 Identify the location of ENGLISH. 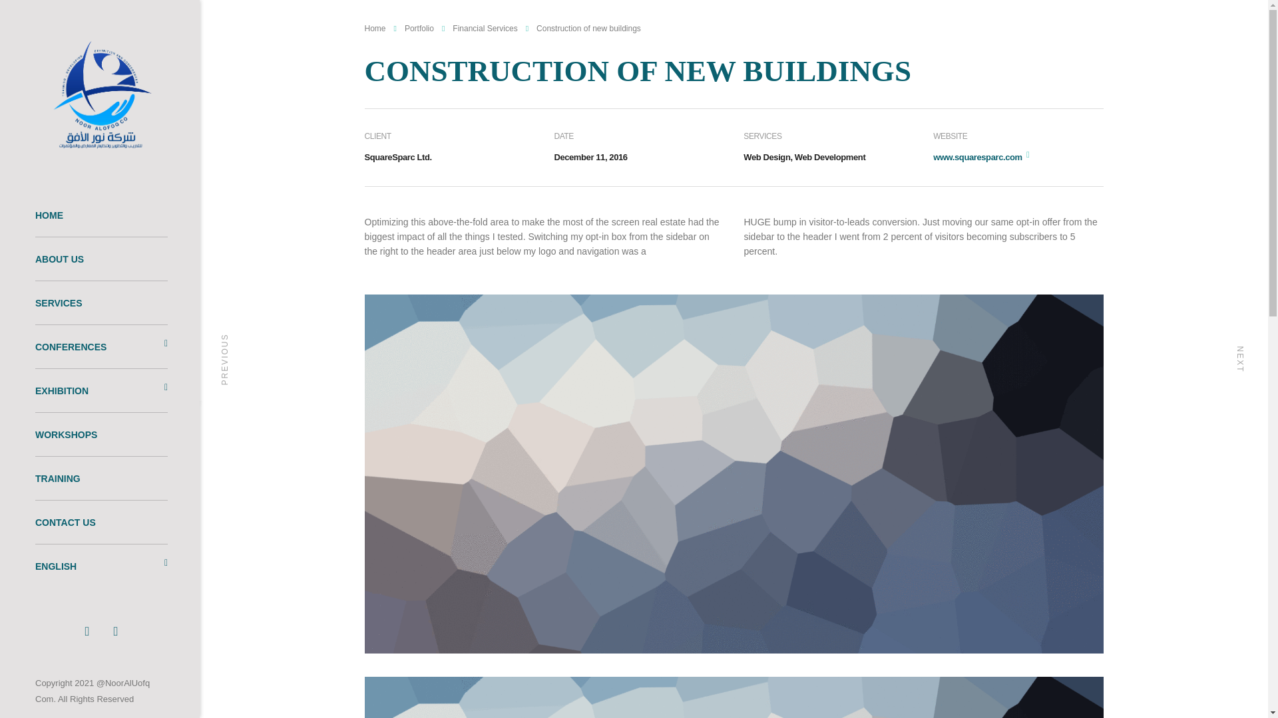
(101, 565).